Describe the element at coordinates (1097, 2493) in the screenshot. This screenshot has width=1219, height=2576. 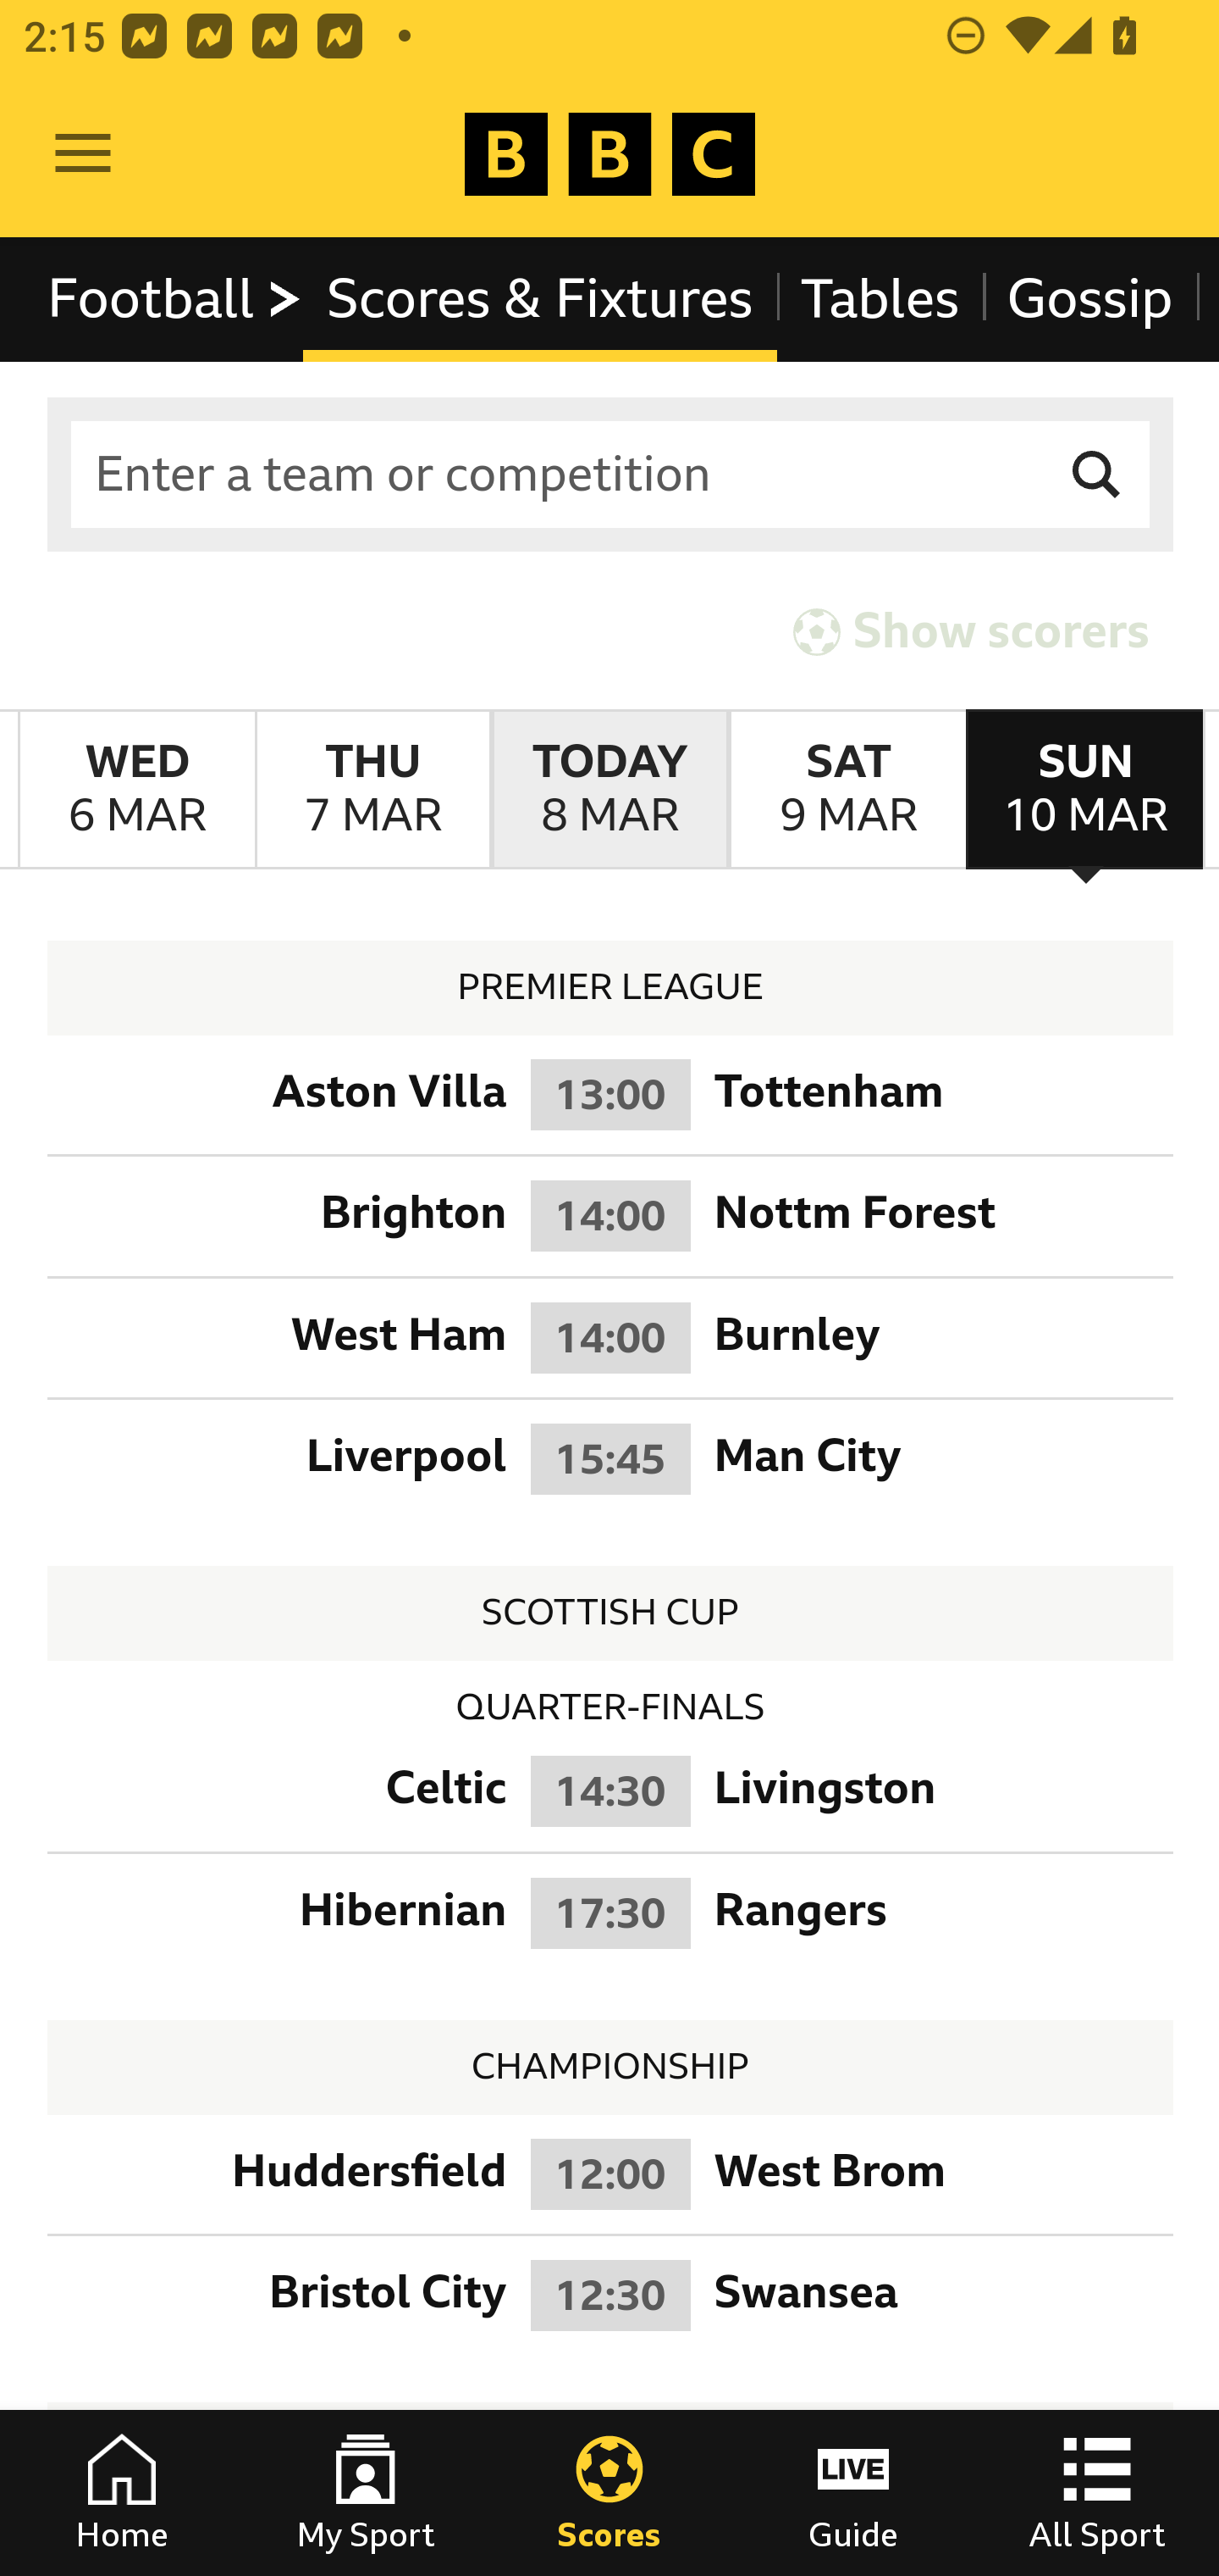
I see `All Sport` at that location.